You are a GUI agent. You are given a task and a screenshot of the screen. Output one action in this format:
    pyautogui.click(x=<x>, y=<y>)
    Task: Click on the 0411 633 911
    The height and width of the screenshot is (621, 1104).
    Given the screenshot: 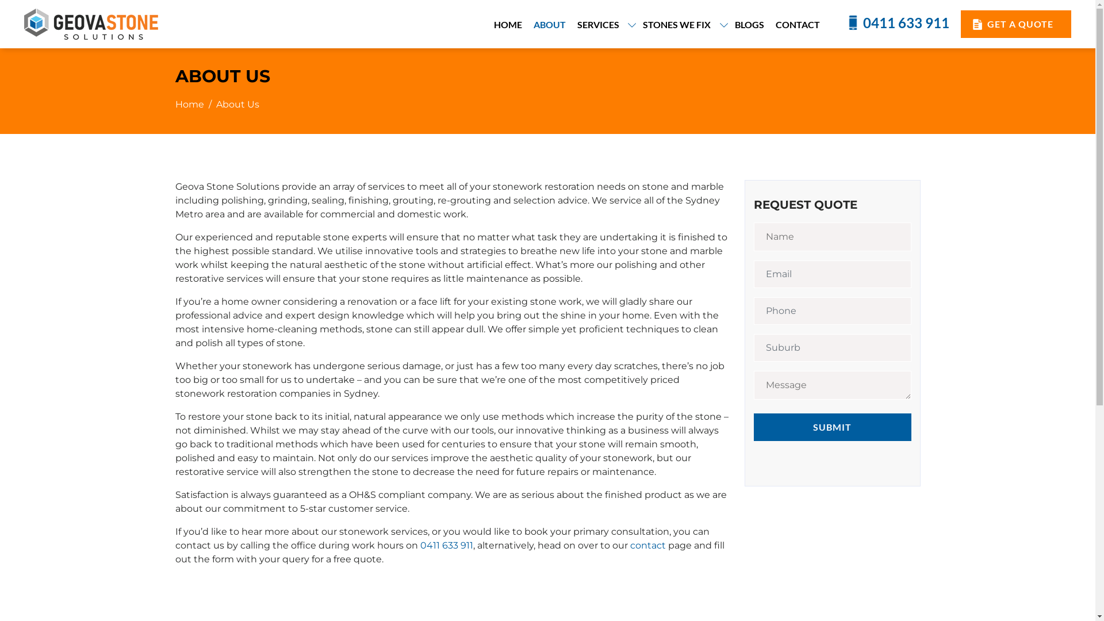 What is the action you would take?
    pyautogui.click(x=898, y=23)
    